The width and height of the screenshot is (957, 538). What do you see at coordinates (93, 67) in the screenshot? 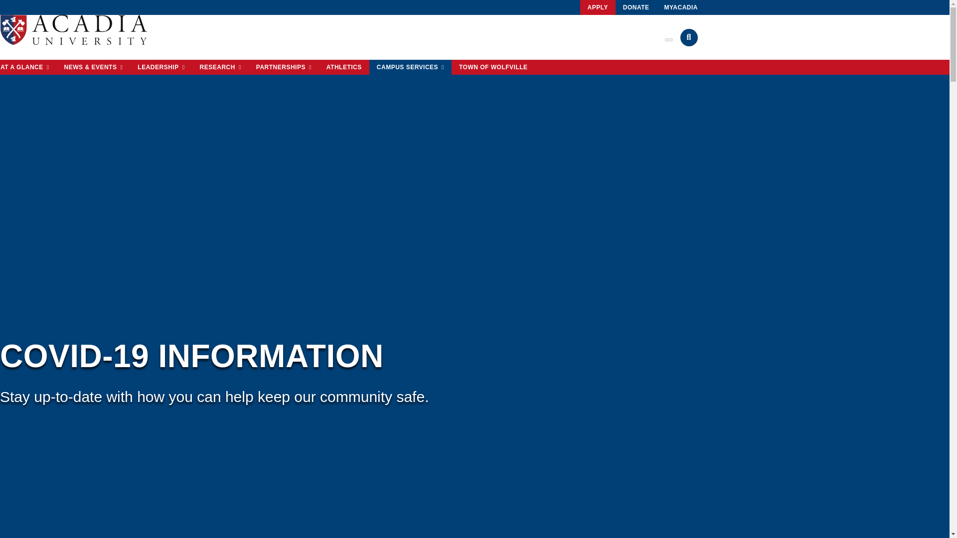
I see `Research` at bounding box center [93, 67].